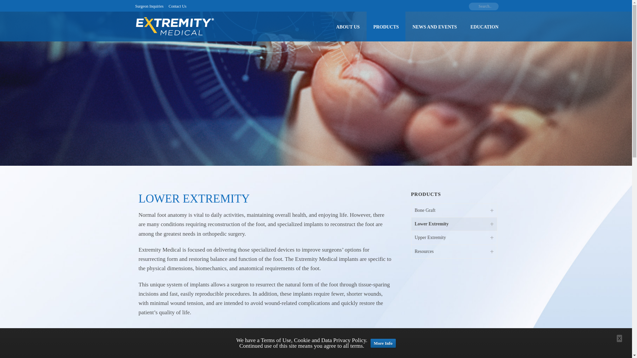  I want to click on NEWS AND EVENTS, so click(435, 27).